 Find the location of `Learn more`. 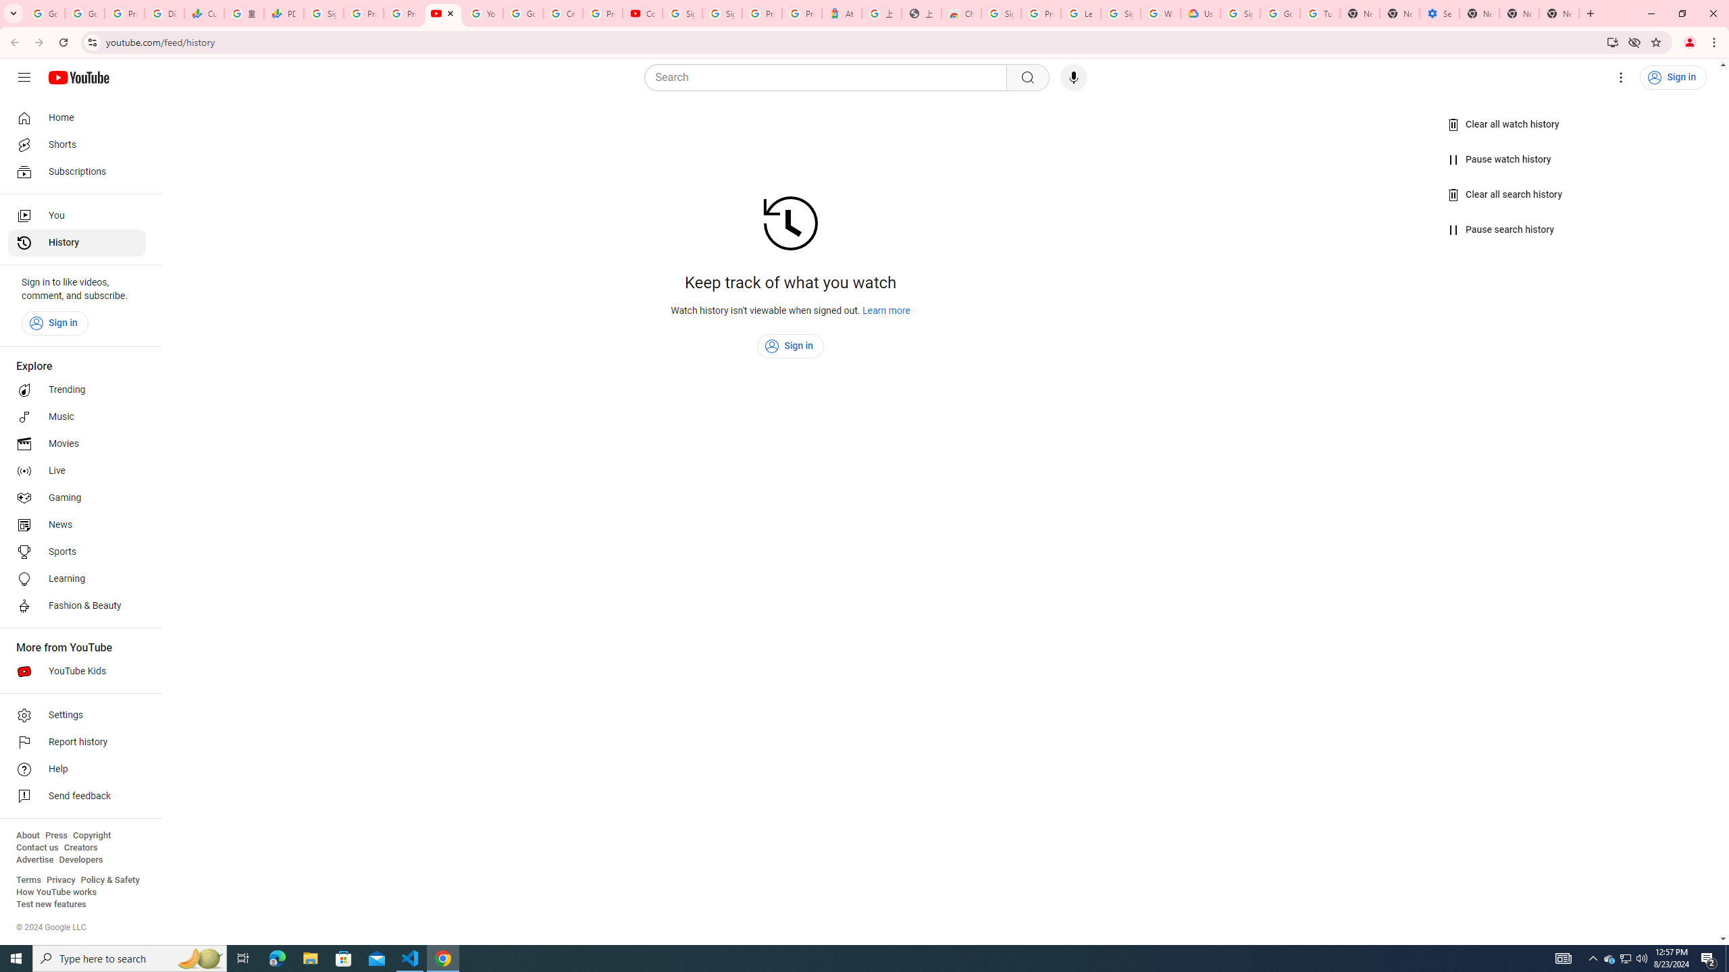

Learn more is located at coordinates (887, 310).